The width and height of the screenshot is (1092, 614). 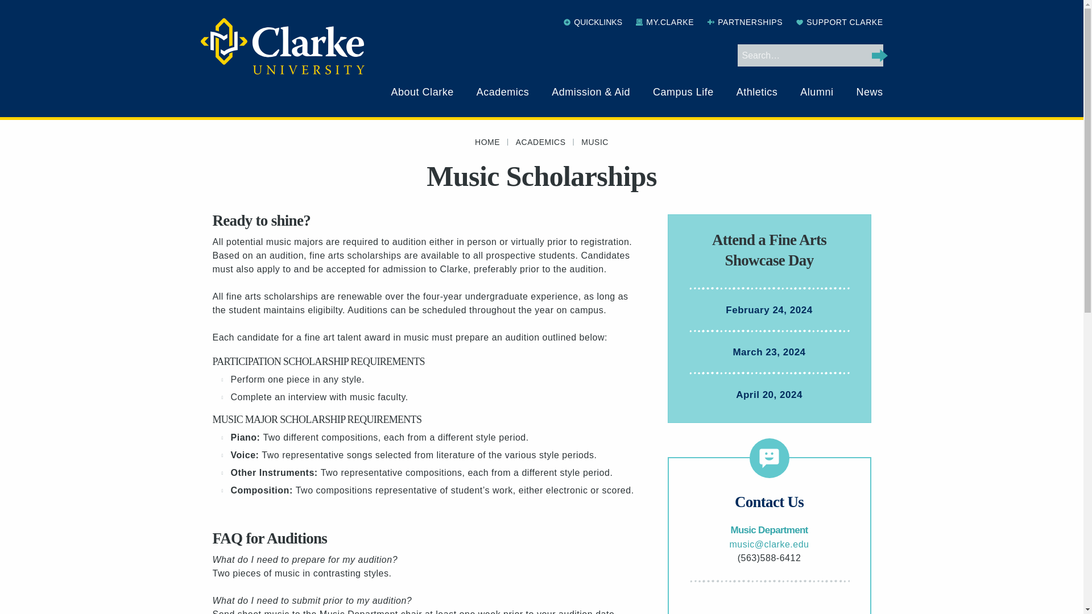 What do you see at coordinates (839, 22) in the screenshot?
I see `SUPPORT CLARKE` at bounding box center [839, 22].